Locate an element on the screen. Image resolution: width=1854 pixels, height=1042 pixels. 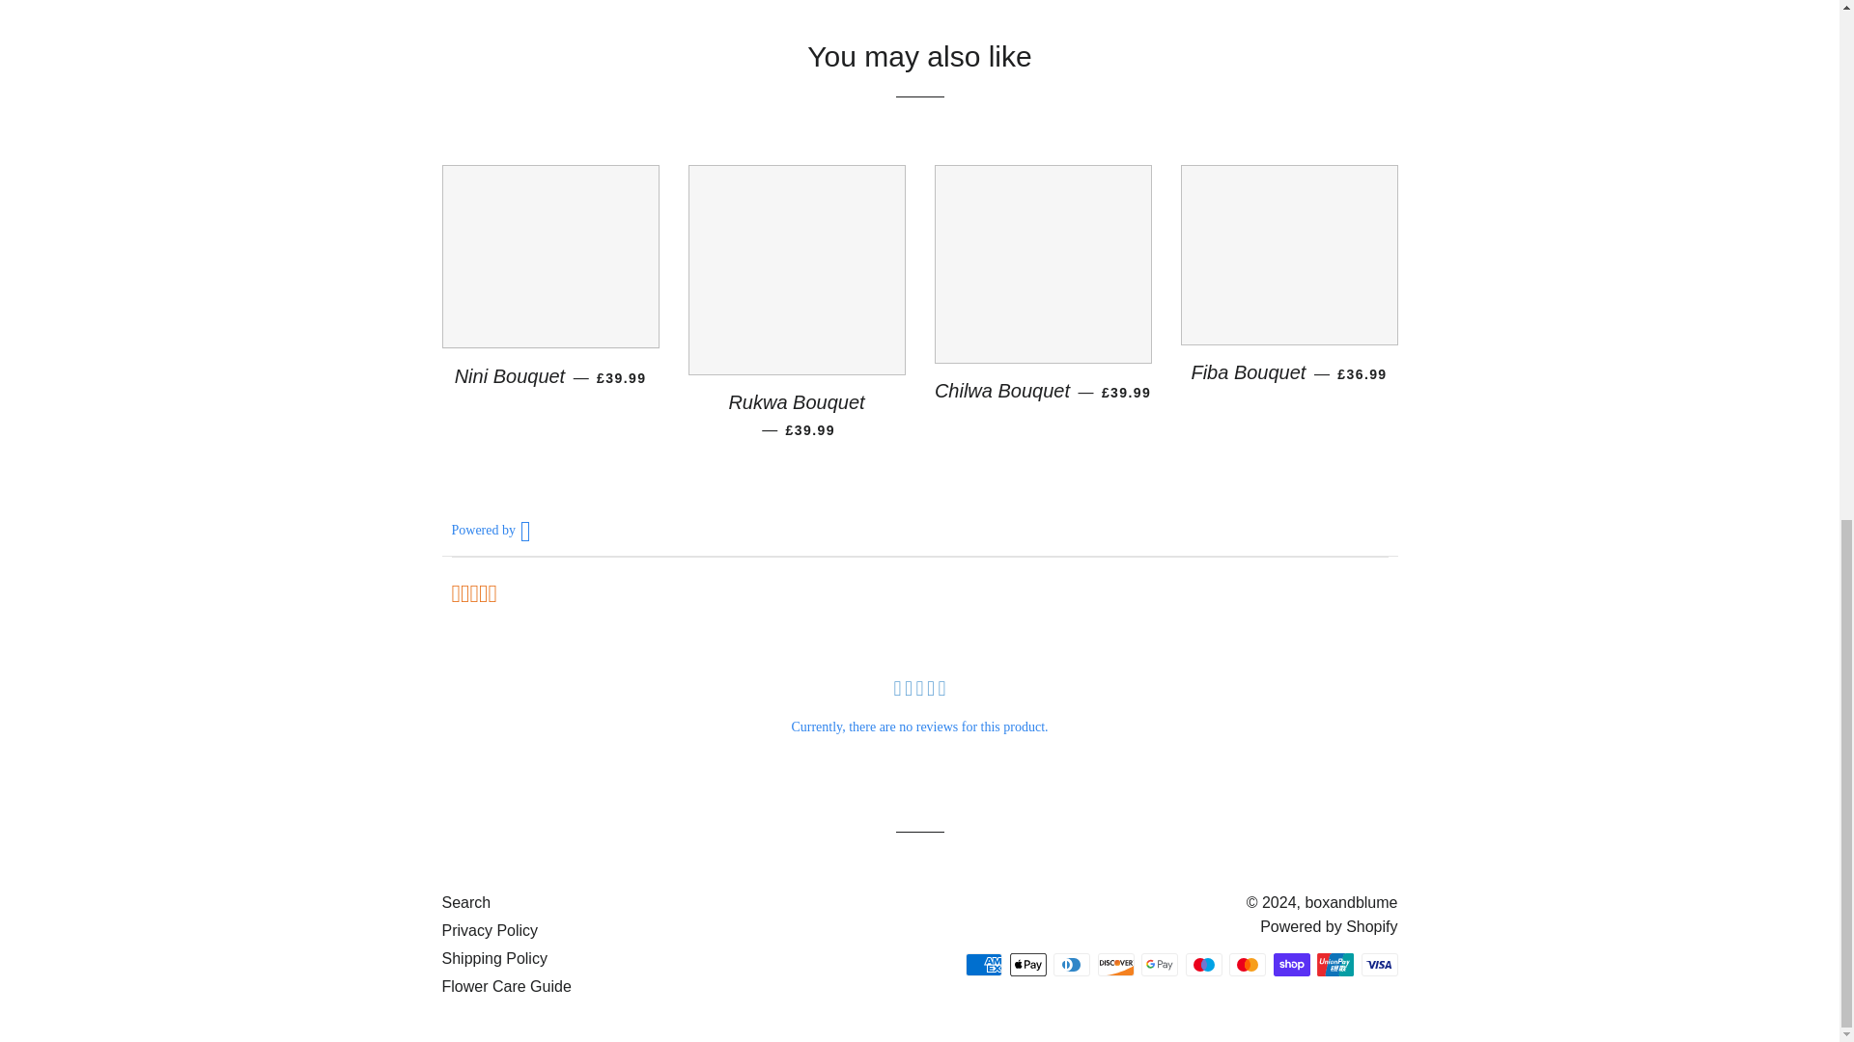
Privacy Policy is located at coordinates (491, 930).